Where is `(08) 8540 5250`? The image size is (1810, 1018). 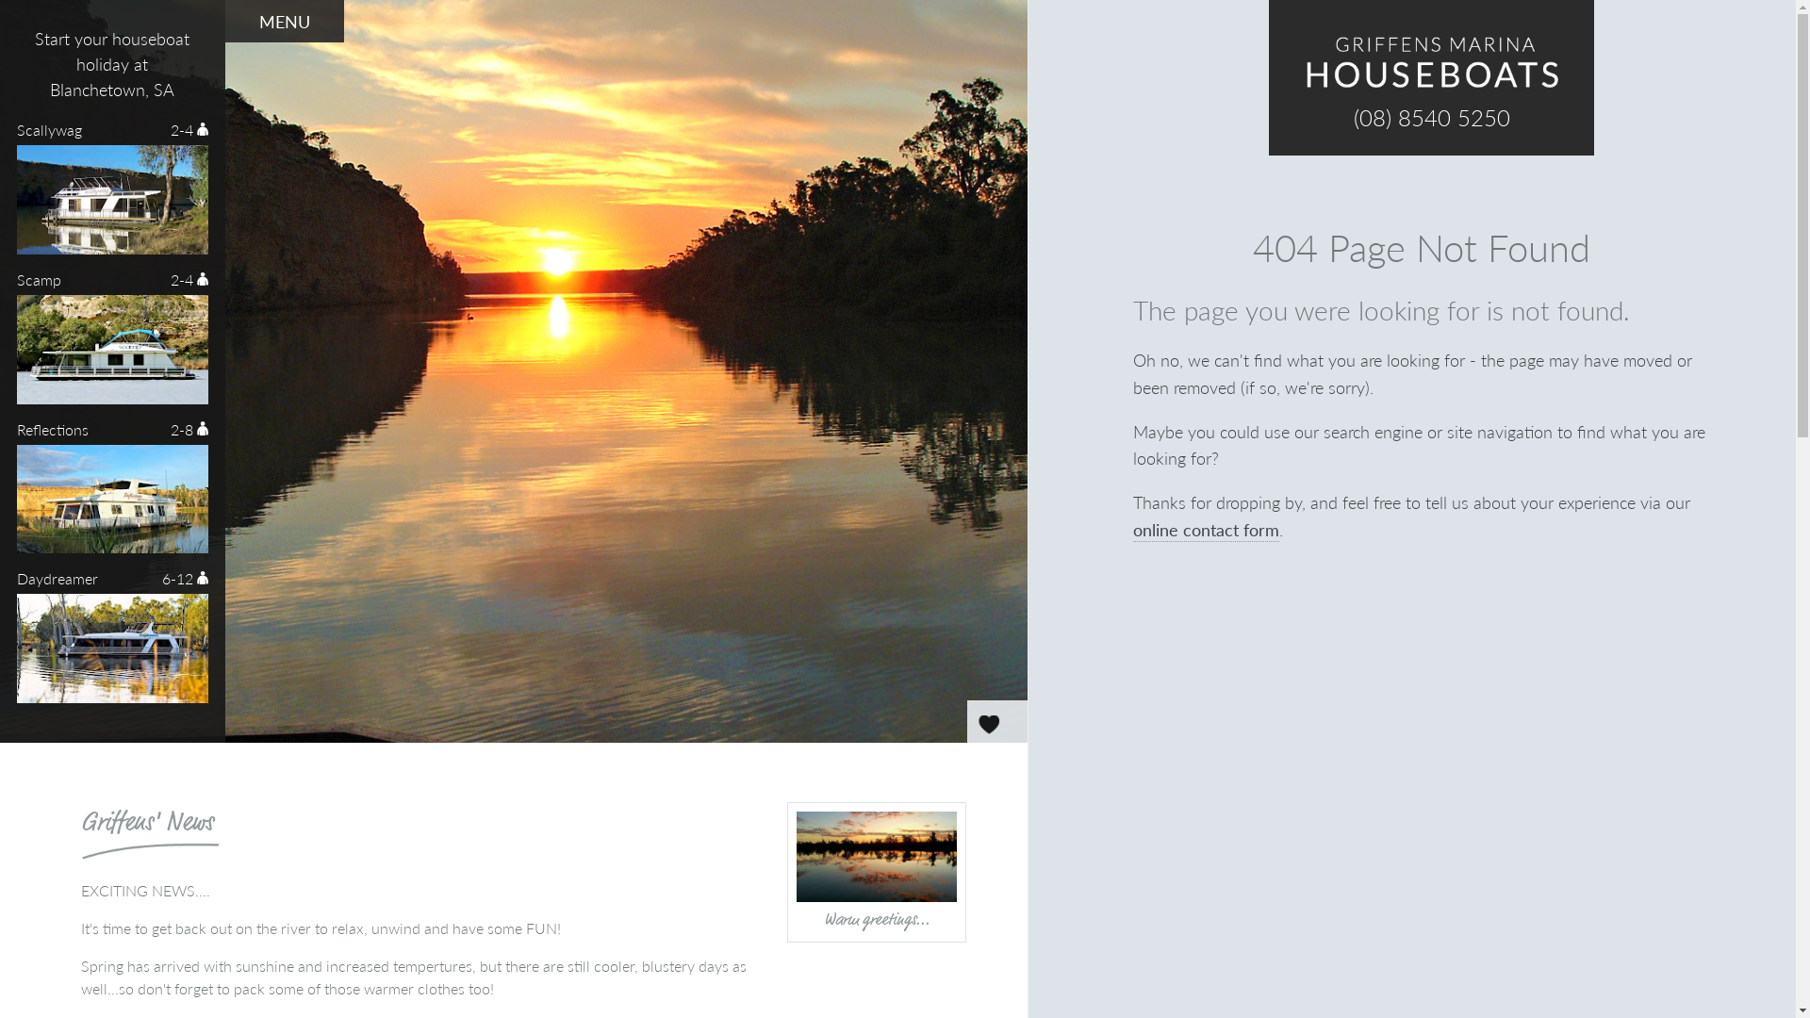
(08) 8540 5250 is located at coordinates (1432, 116).